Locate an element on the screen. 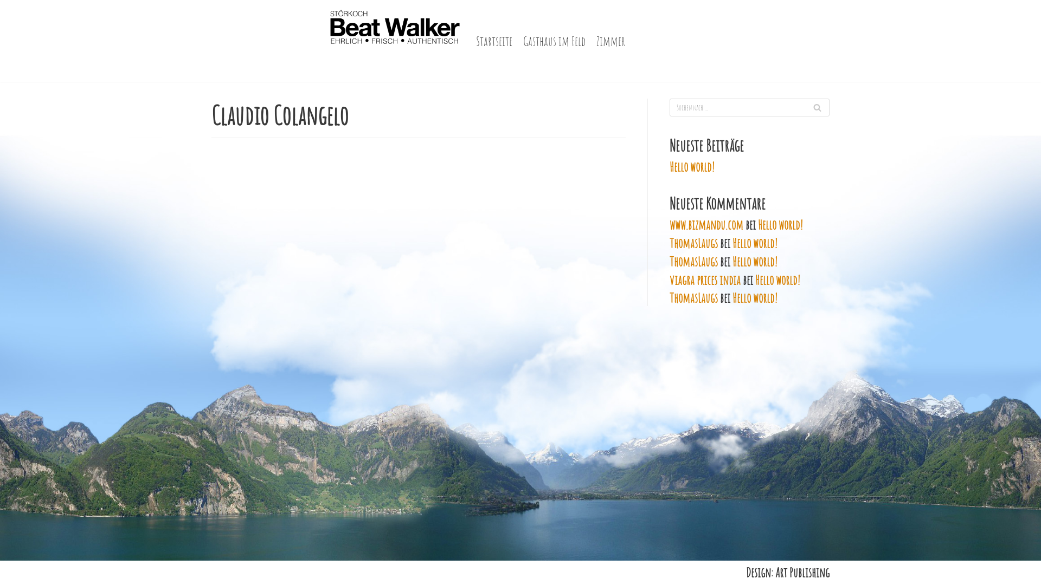 This screenshot has height=585, width=1041. Hello world! is located at coordinates (781, 225).